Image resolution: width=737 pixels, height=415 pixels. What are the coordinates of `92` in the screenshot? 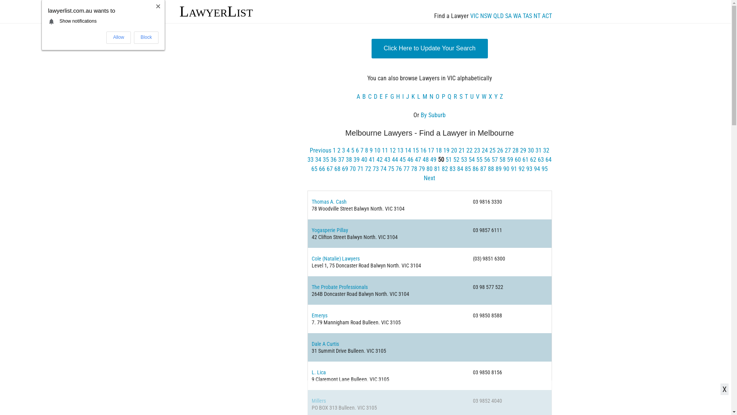 It's located at (522, 169).